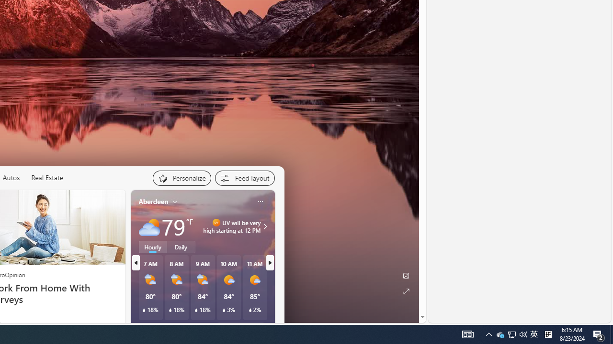 This screenshot has height=344, width=613. I want to click on Daily, so click(181, 247).